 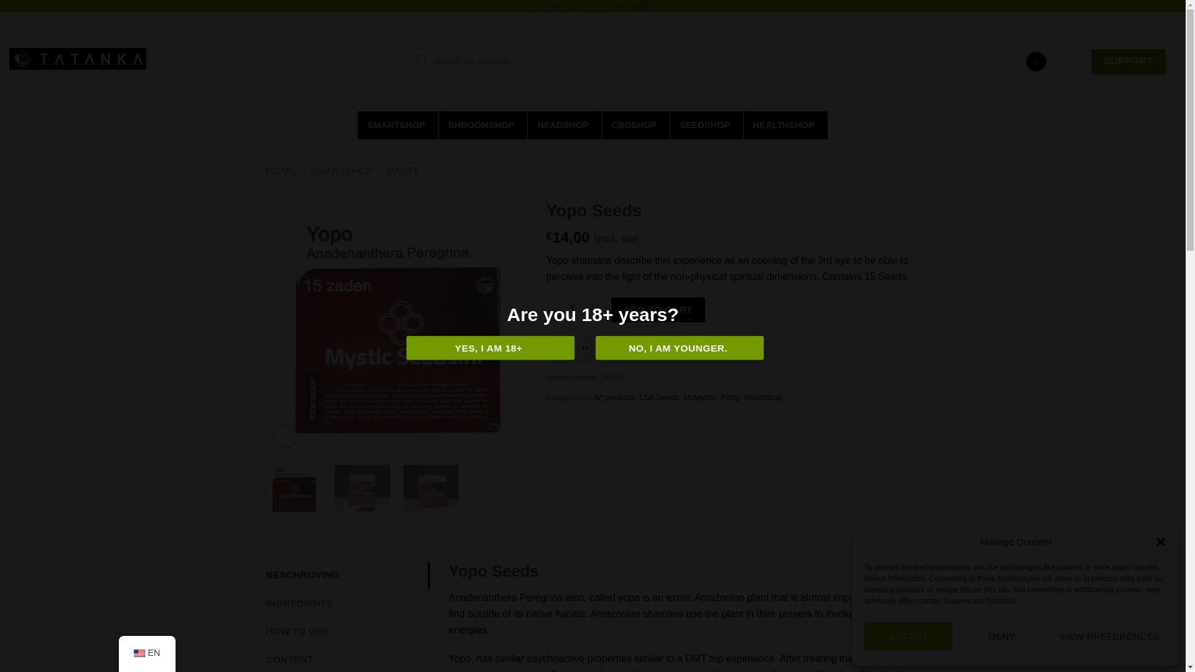 I want to click on English, so click(x=138, y=653).